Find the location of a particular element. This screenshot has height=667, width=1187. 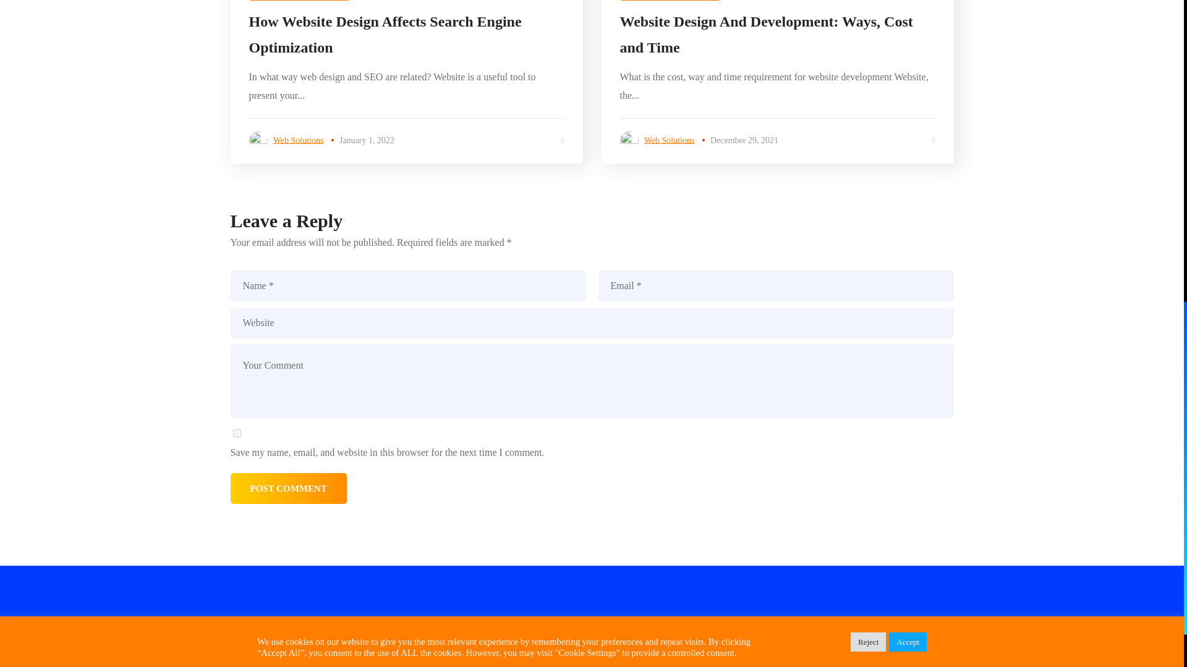

Website is located at coordinates (591, 322).